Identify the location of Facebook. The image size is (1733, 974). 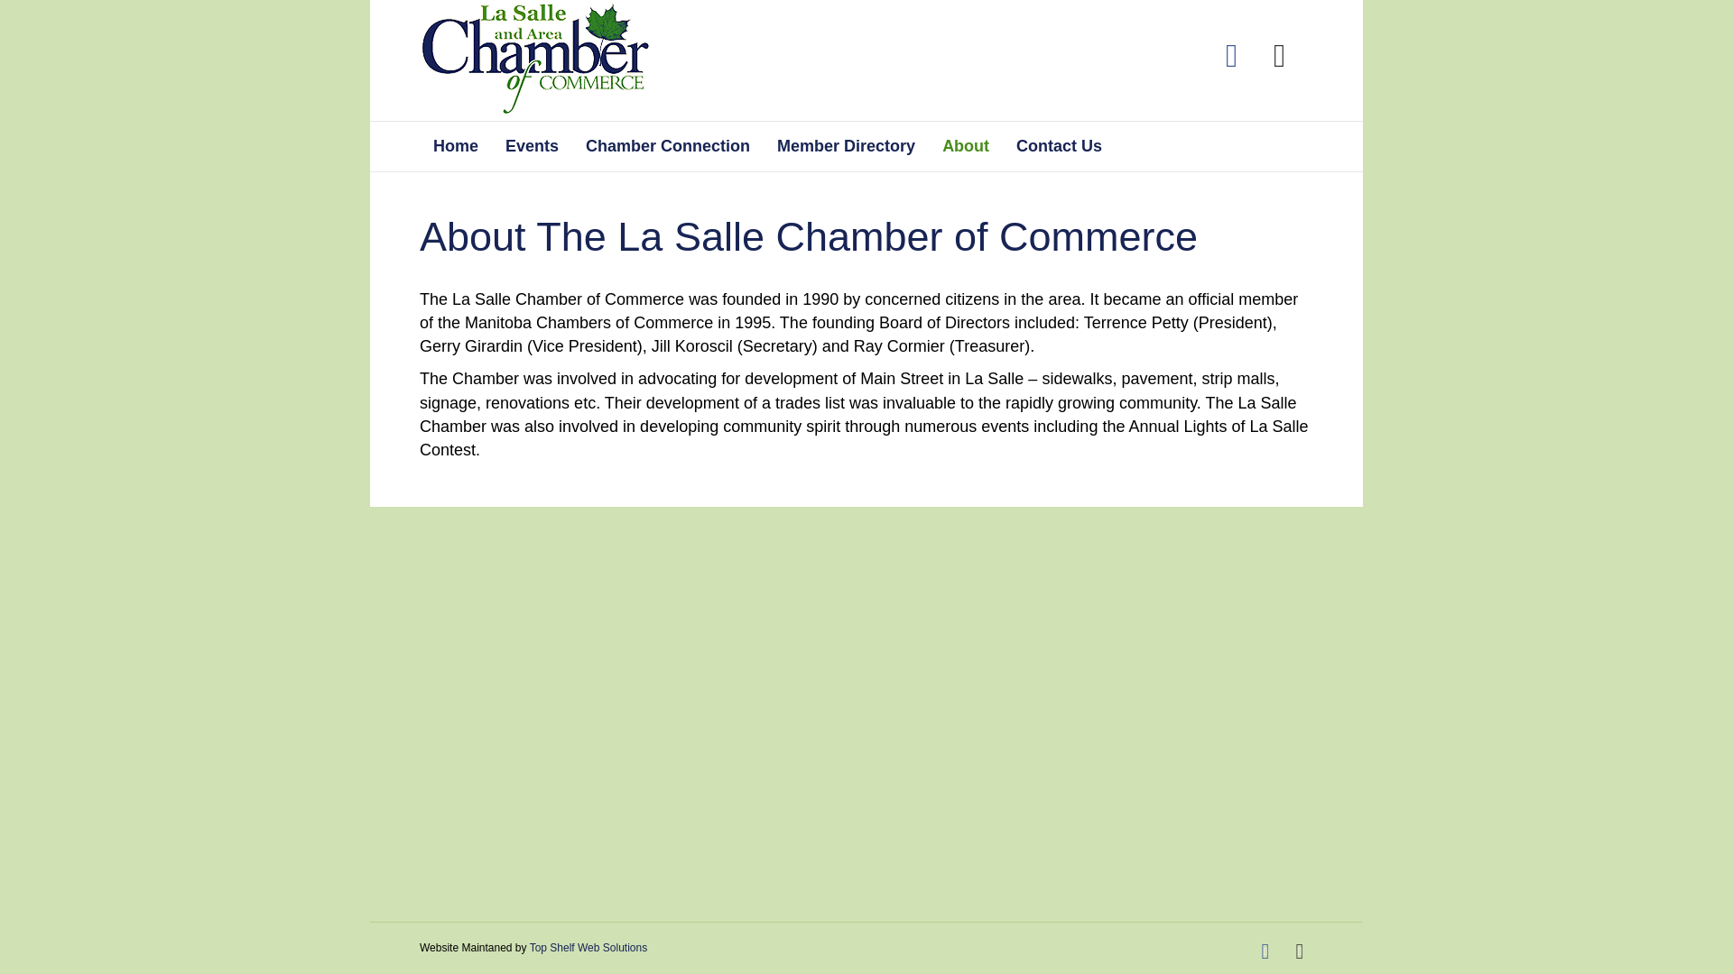
(1231, 56).